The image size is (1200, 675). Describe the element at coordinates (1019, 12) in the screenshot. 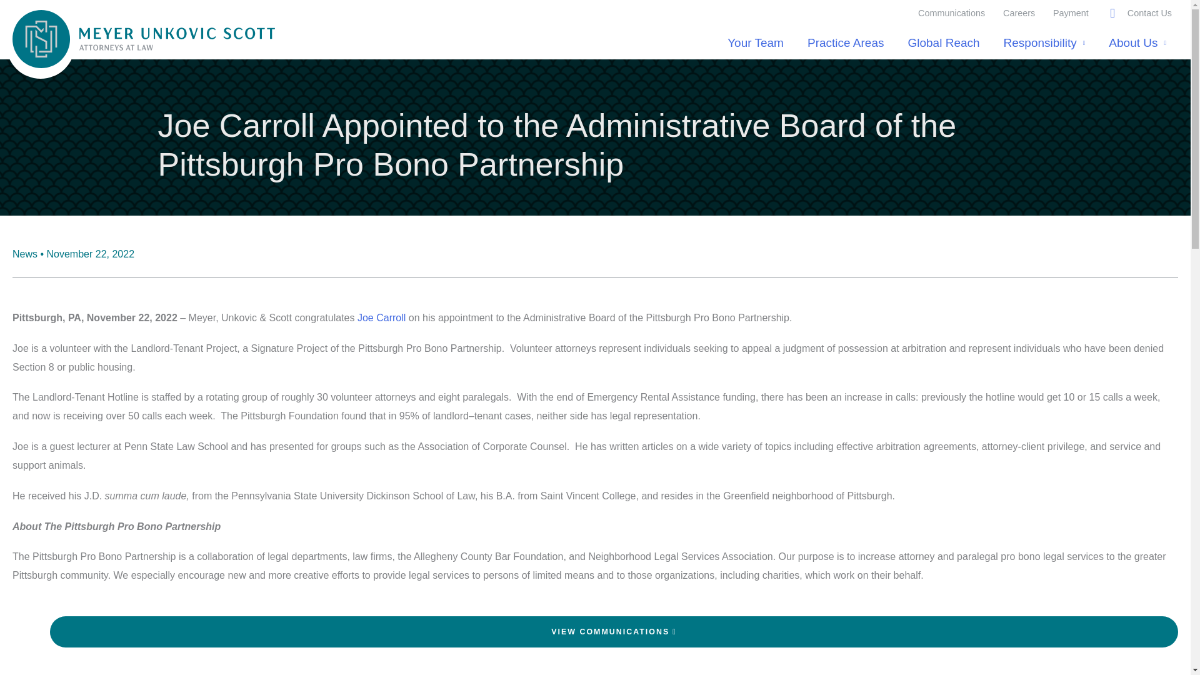

I see `Careers` at that location.